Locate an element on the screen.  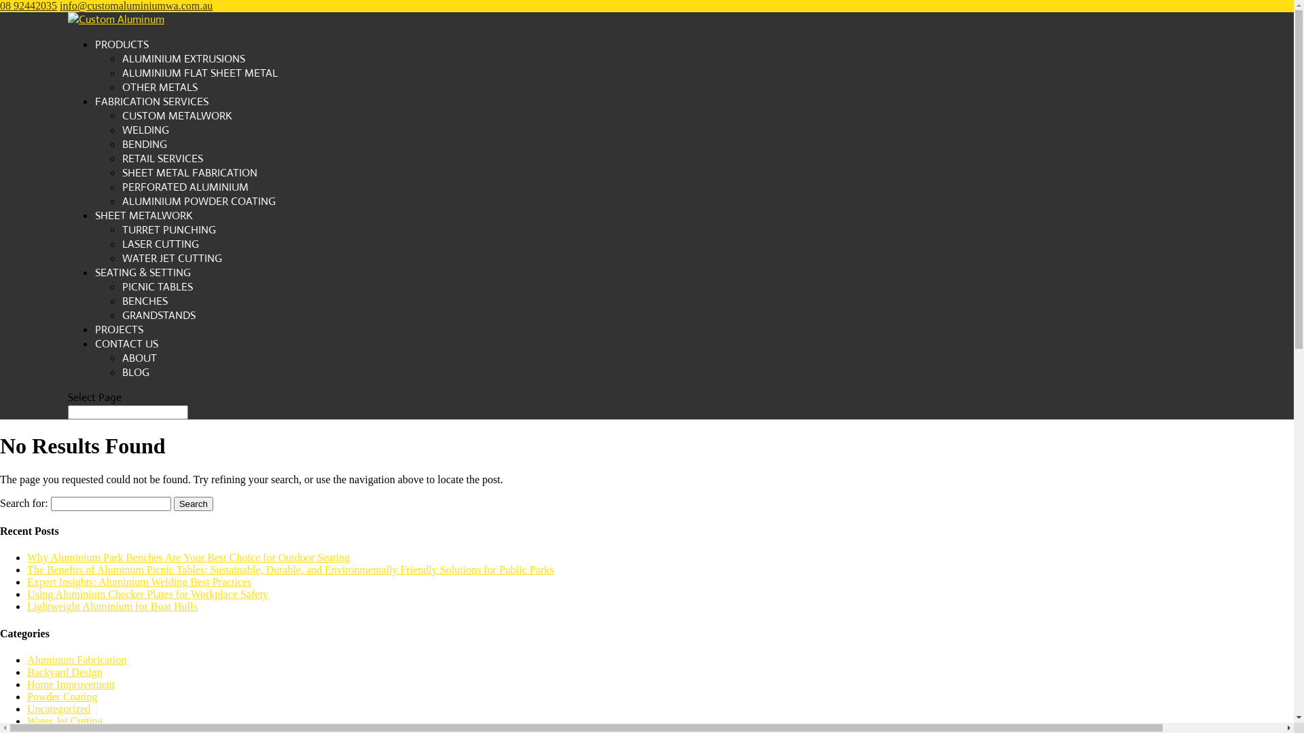
Home Improvement is located at coordinates (71, 684).